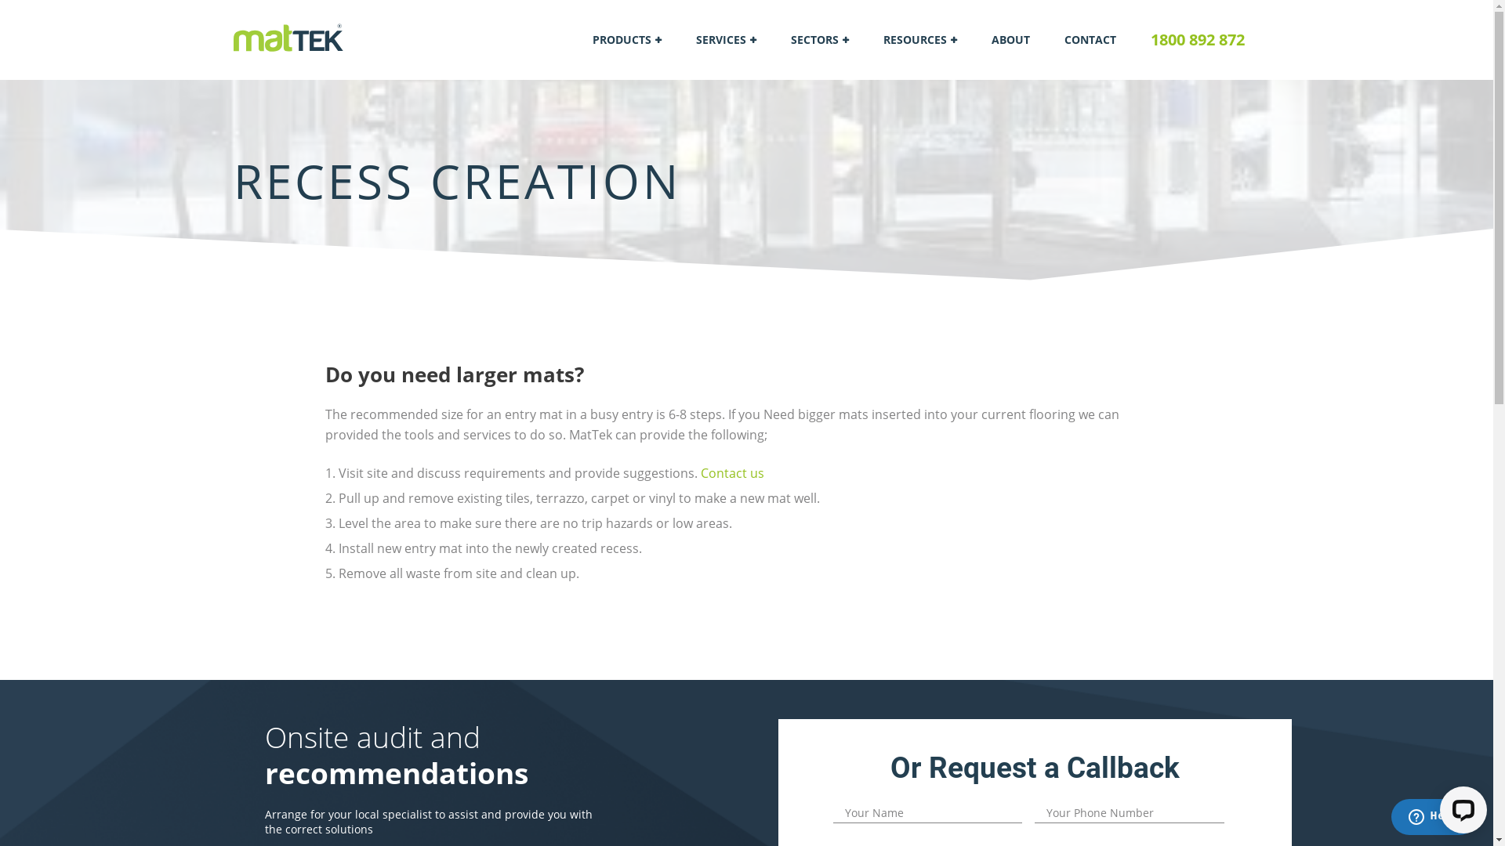  I want to click on CONTACT, so click(1090, 40).